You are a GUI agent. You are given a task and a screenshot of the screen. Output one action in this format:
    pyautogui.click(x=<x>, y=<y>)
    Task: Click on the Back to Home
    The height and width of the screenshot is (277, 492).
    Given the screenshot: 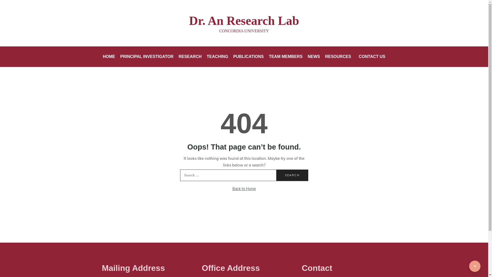 What is the action you would take?
    pyautogui.click(x=244, y=189)
    